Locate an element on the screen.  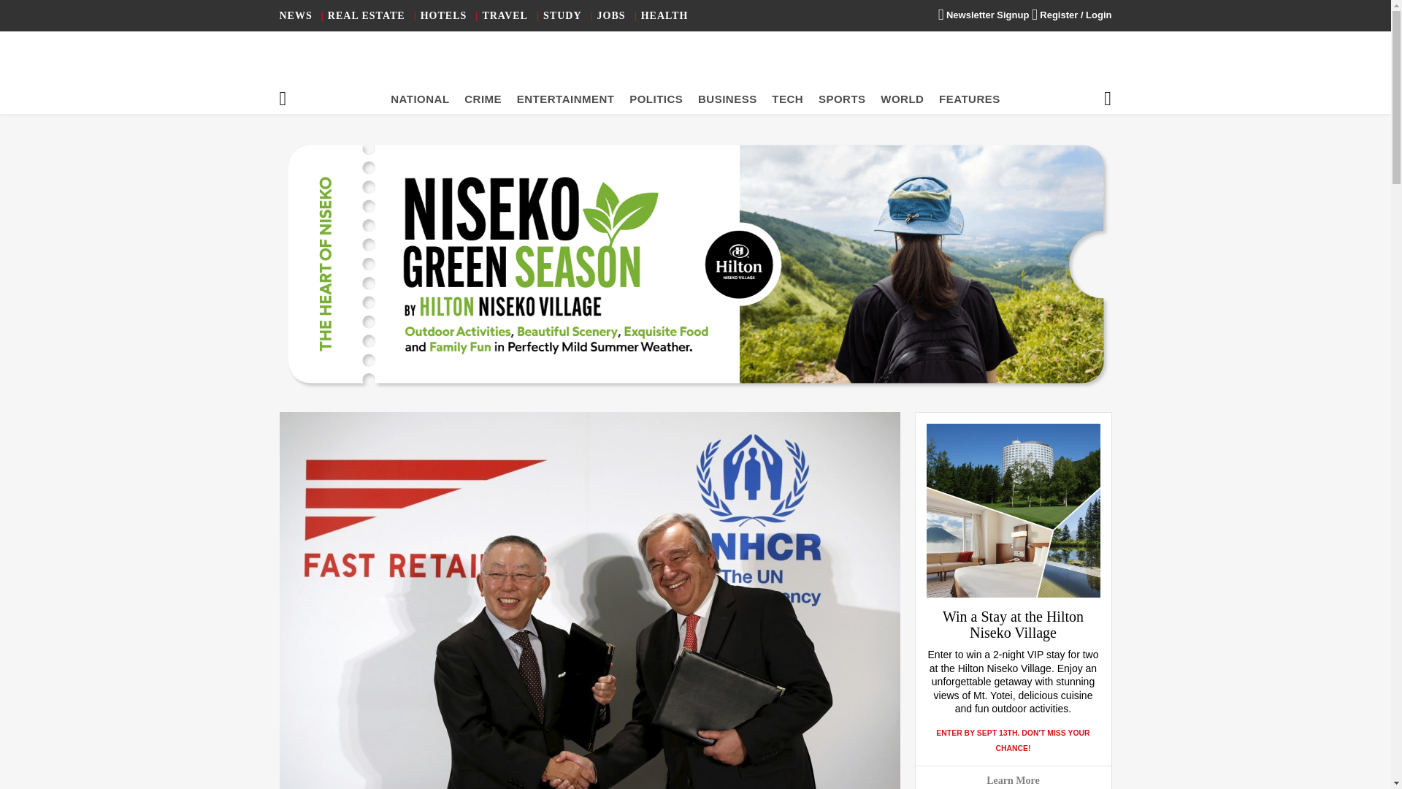
WORLD is located at coordinates (902, 99).